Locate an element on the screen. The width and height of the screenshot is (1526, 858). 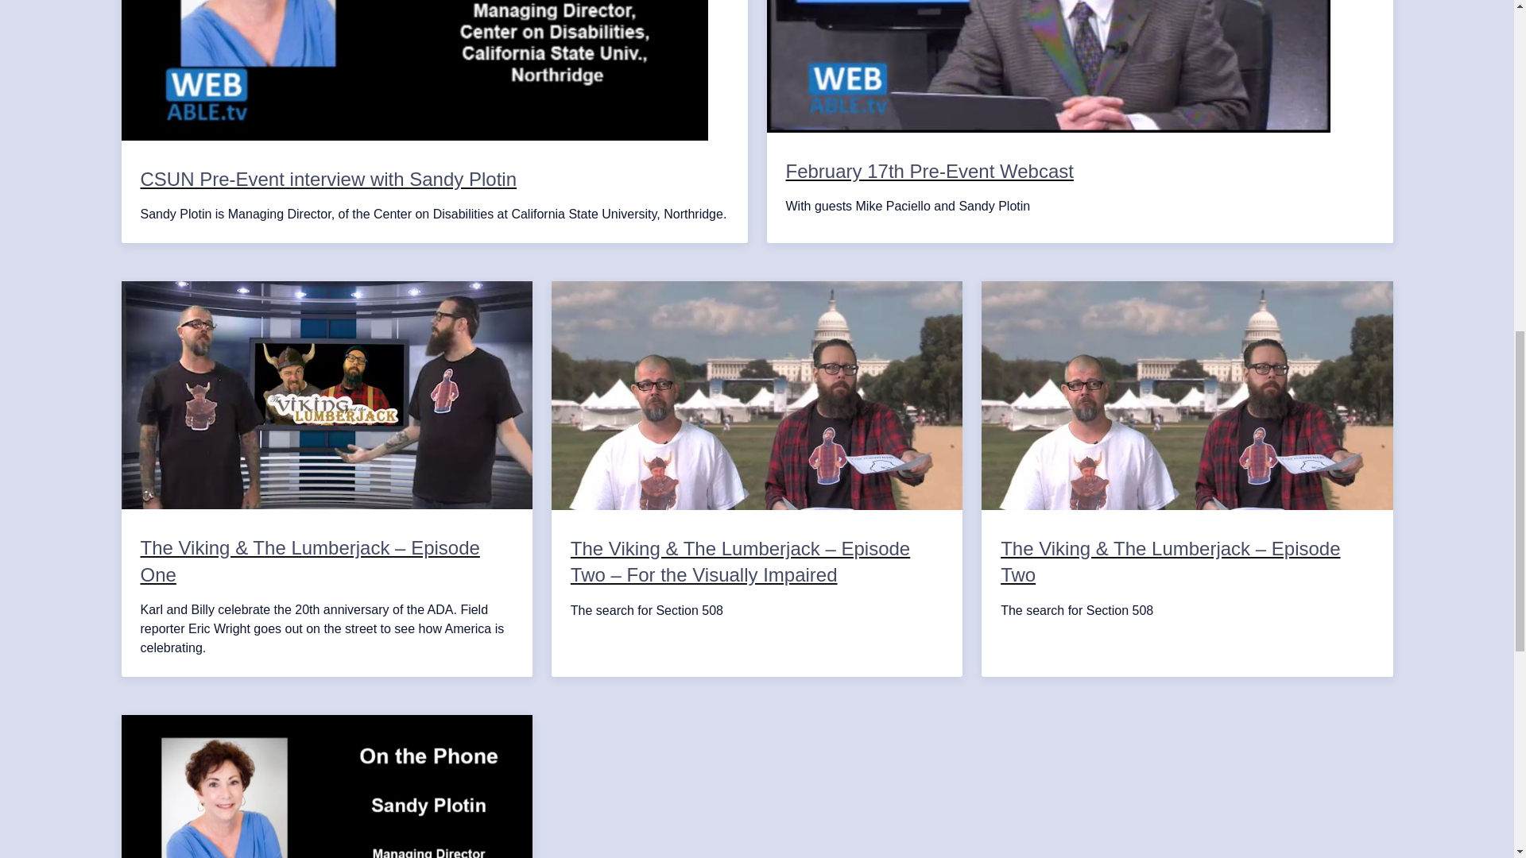
CSUN Pre-Event interview with Sandy Plotin is located at coordinates (434, 170).